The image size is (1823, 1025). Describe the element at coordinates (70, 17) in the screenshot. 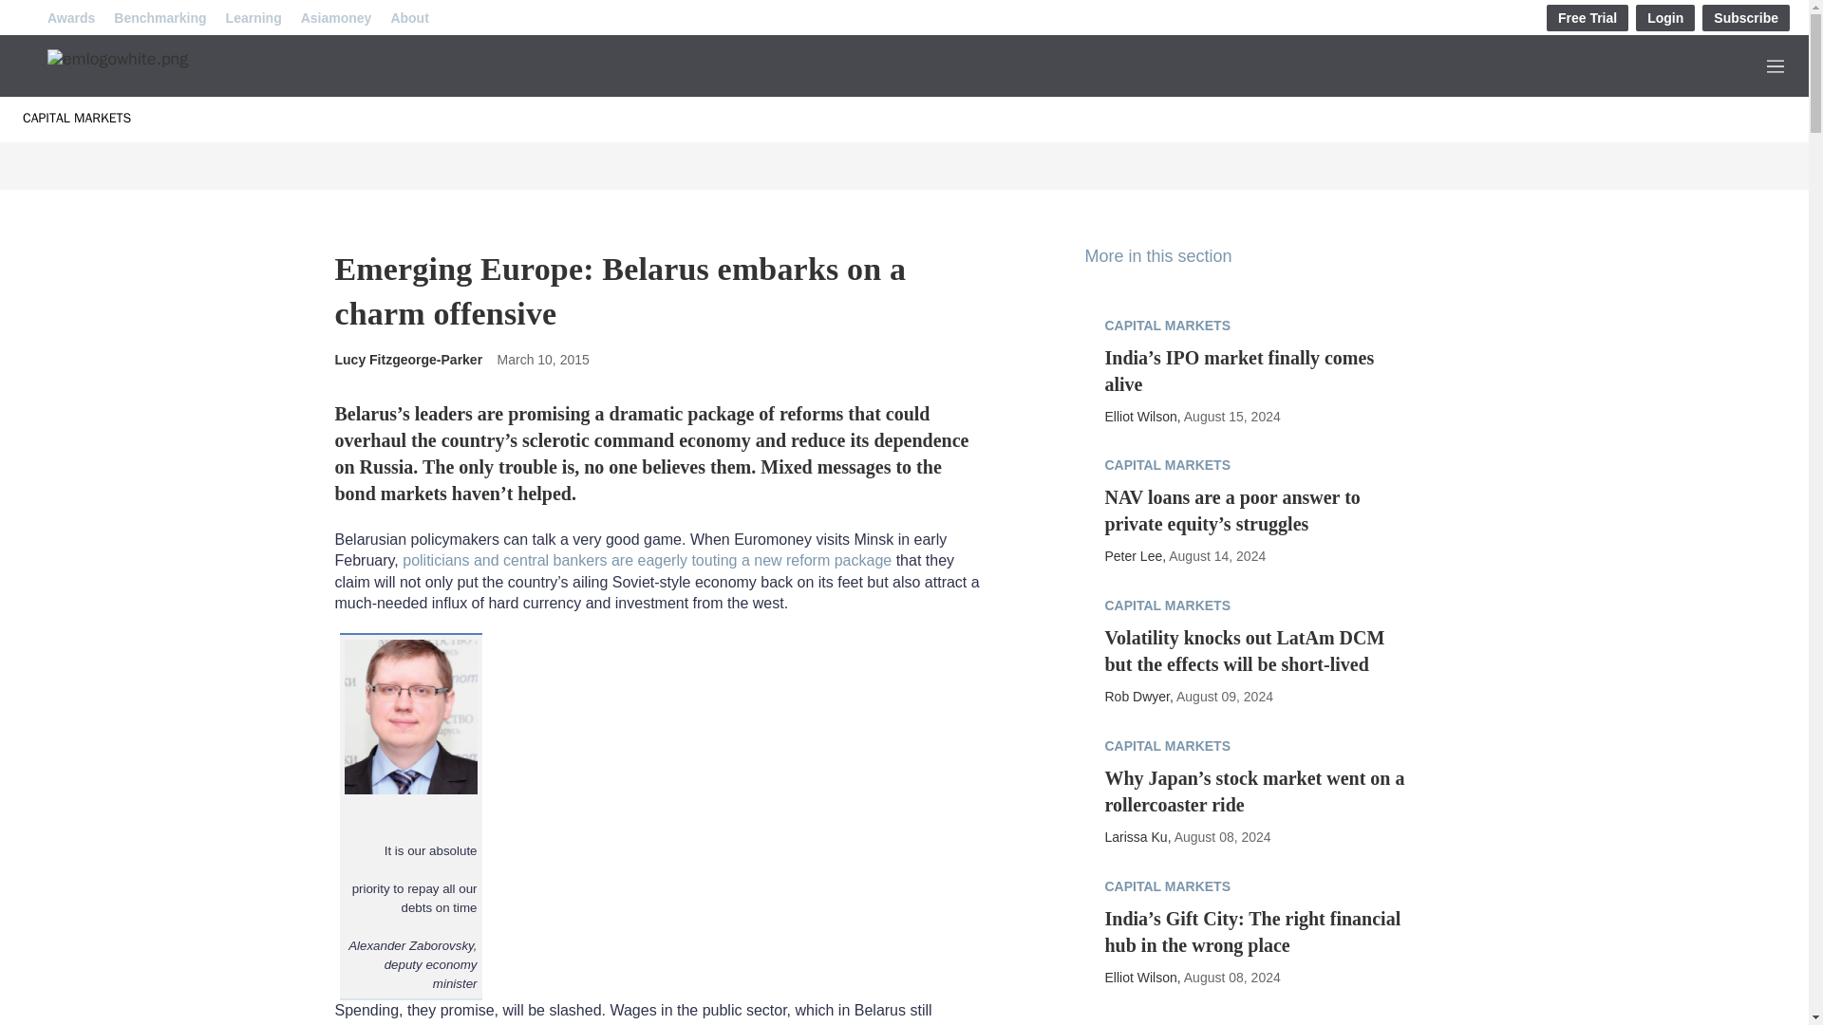

I see `Awards` at that location.